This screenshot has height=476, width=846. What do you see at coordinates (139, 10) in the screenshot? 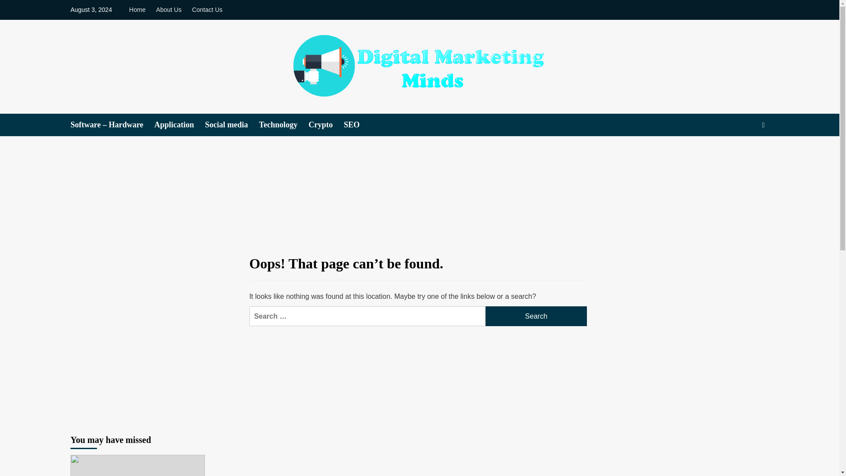
I see `Home` at bounding box center [139, 10].